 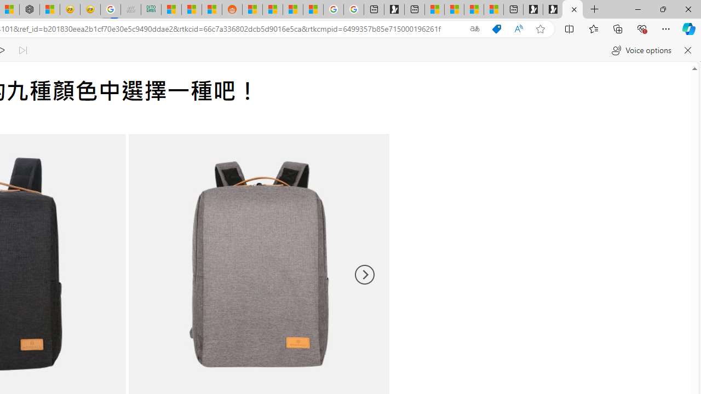 What do you see at coordinates (151, 10) in the screenshot?
I see `DITOGAMES AG Imprint` at bounding box center [151, 10].